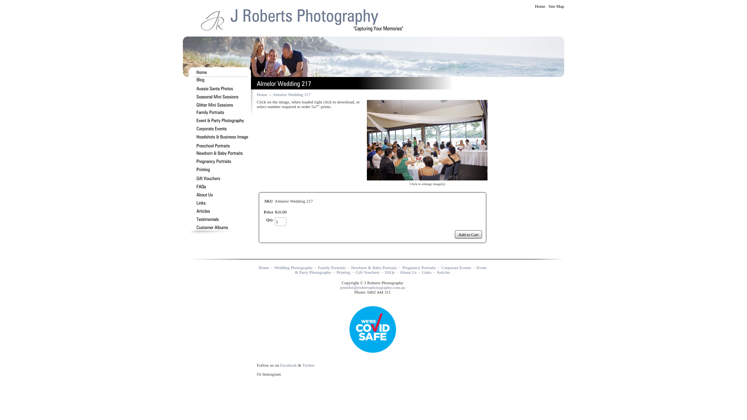  What do you see at coordinates (408, 272) in the screenshot?
I see `About Us` at bounding box center [408, 272].